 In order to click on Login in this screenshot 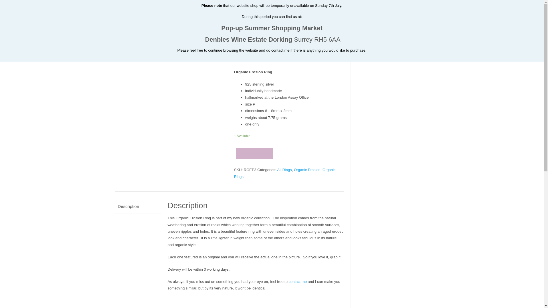, I will do `click(387, 3)`.